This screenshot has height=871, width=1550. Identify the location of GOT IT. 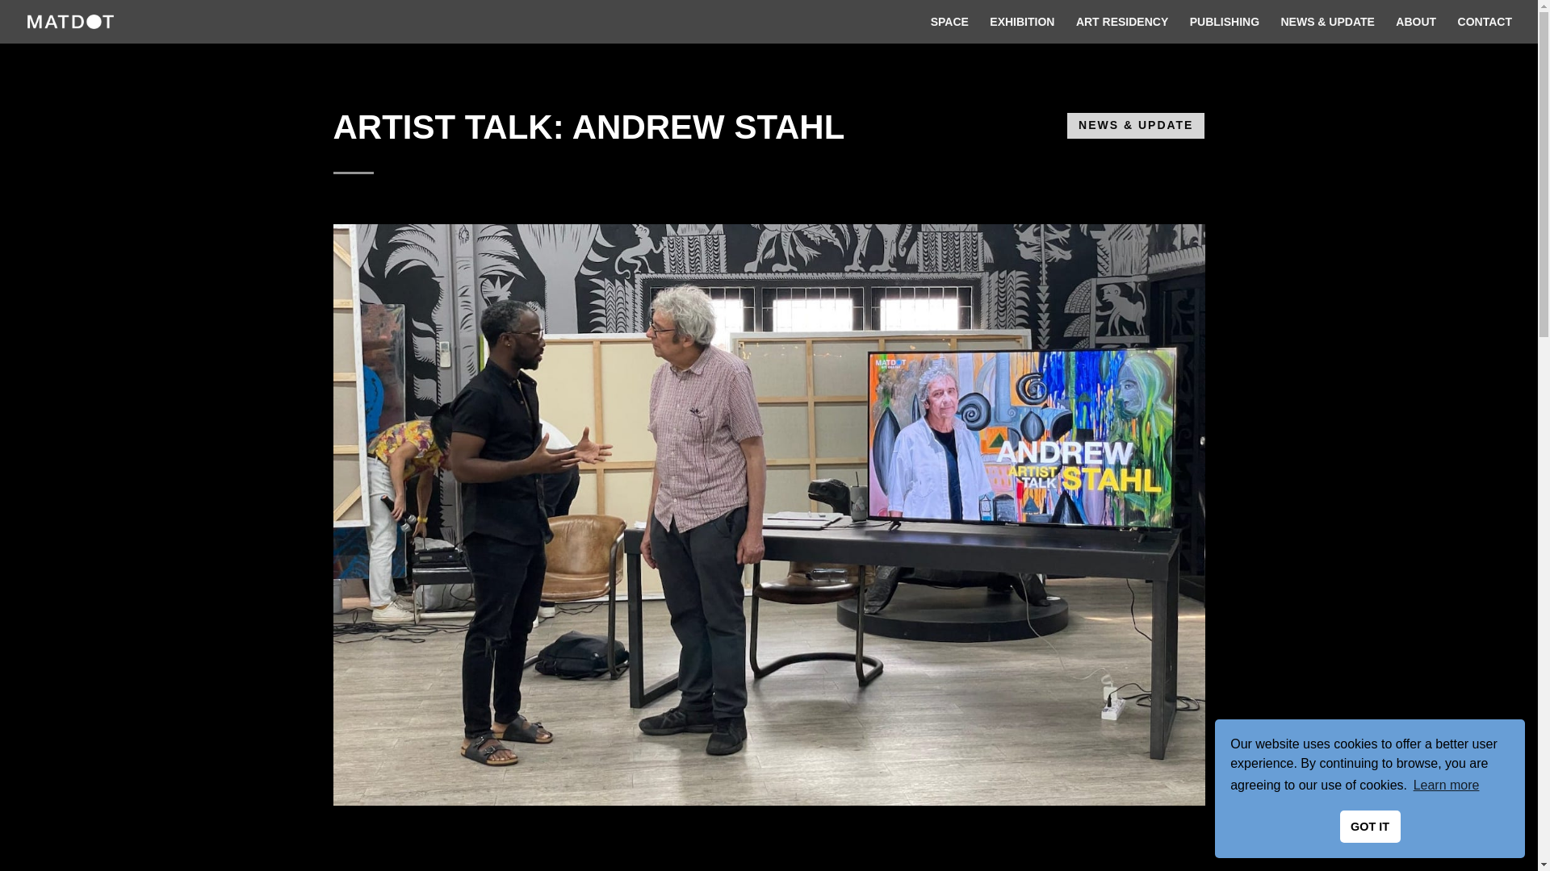
(1371, 827).